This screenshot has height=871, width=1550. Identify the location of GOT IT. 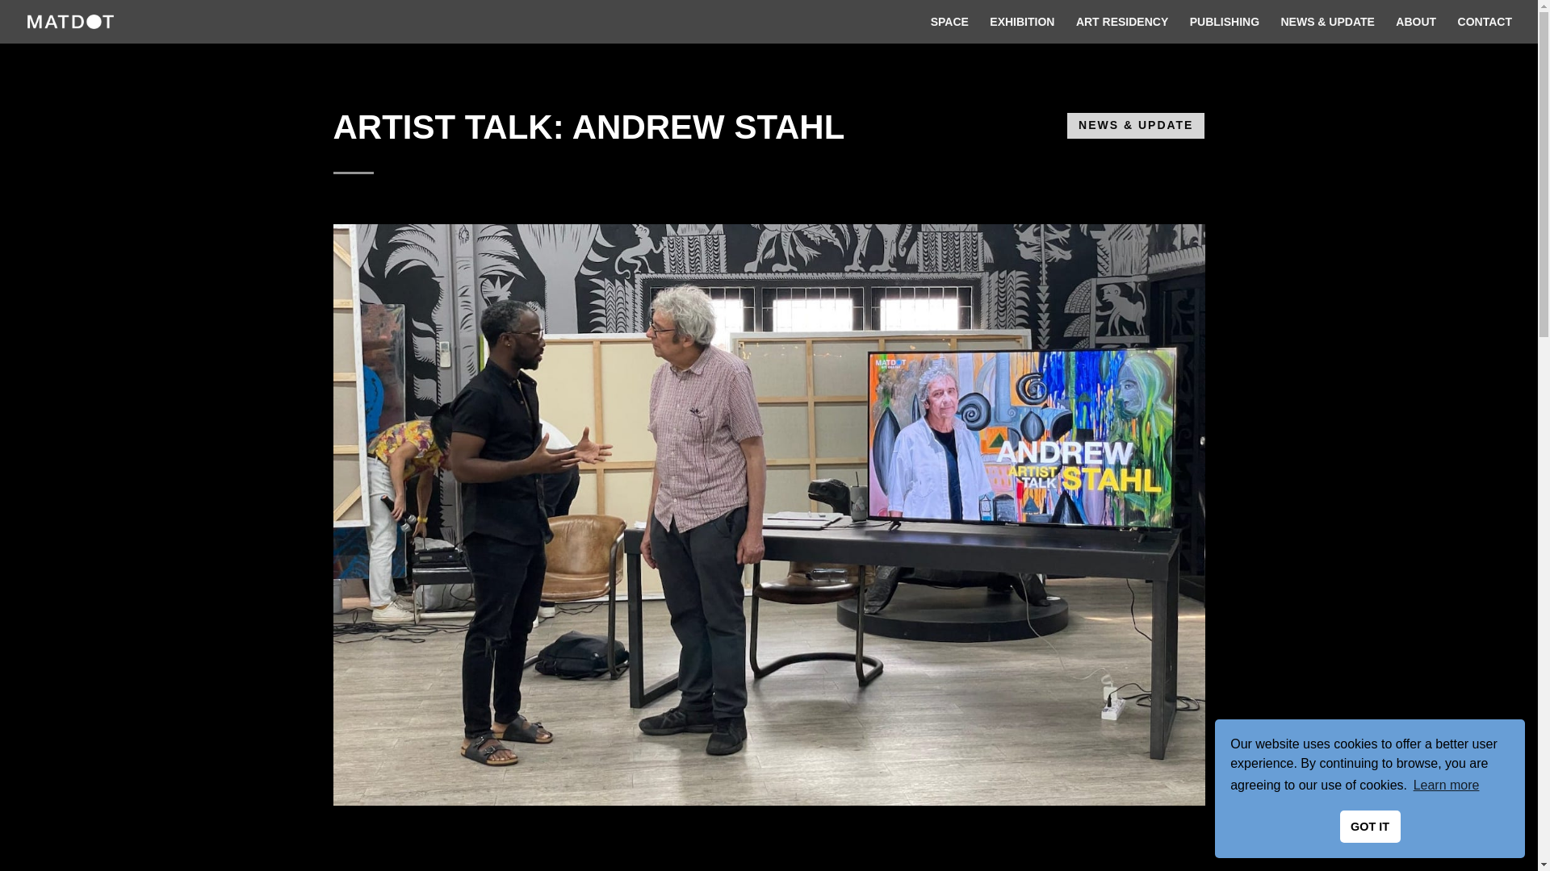
(1371, 827).